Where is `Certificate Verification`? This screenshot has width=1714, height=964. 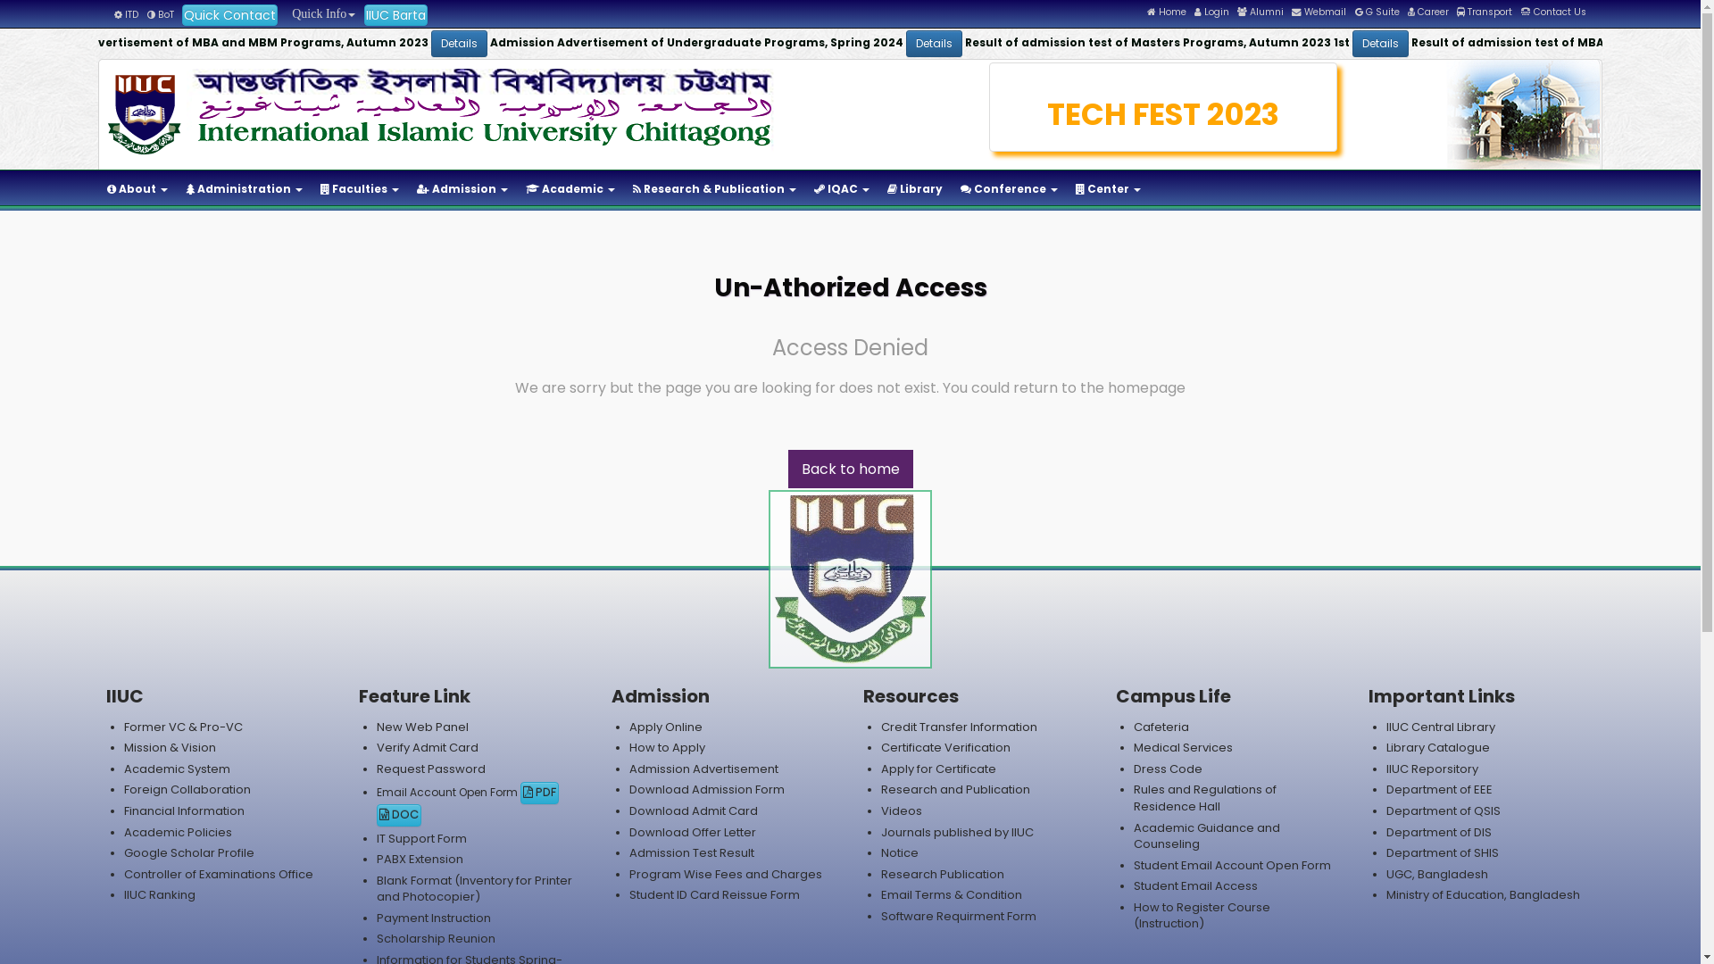
Certificate Verification is located at coordinates (946, 748).